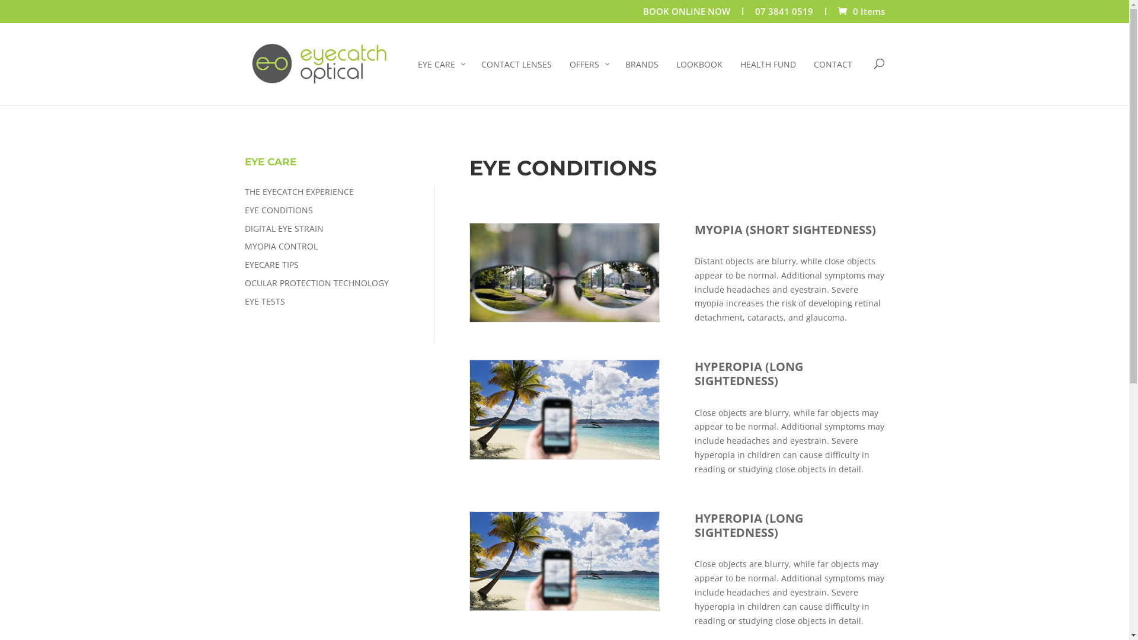 This screenshot has width=1138, height=640. I want to click on 0 Items, so click(861, 11).